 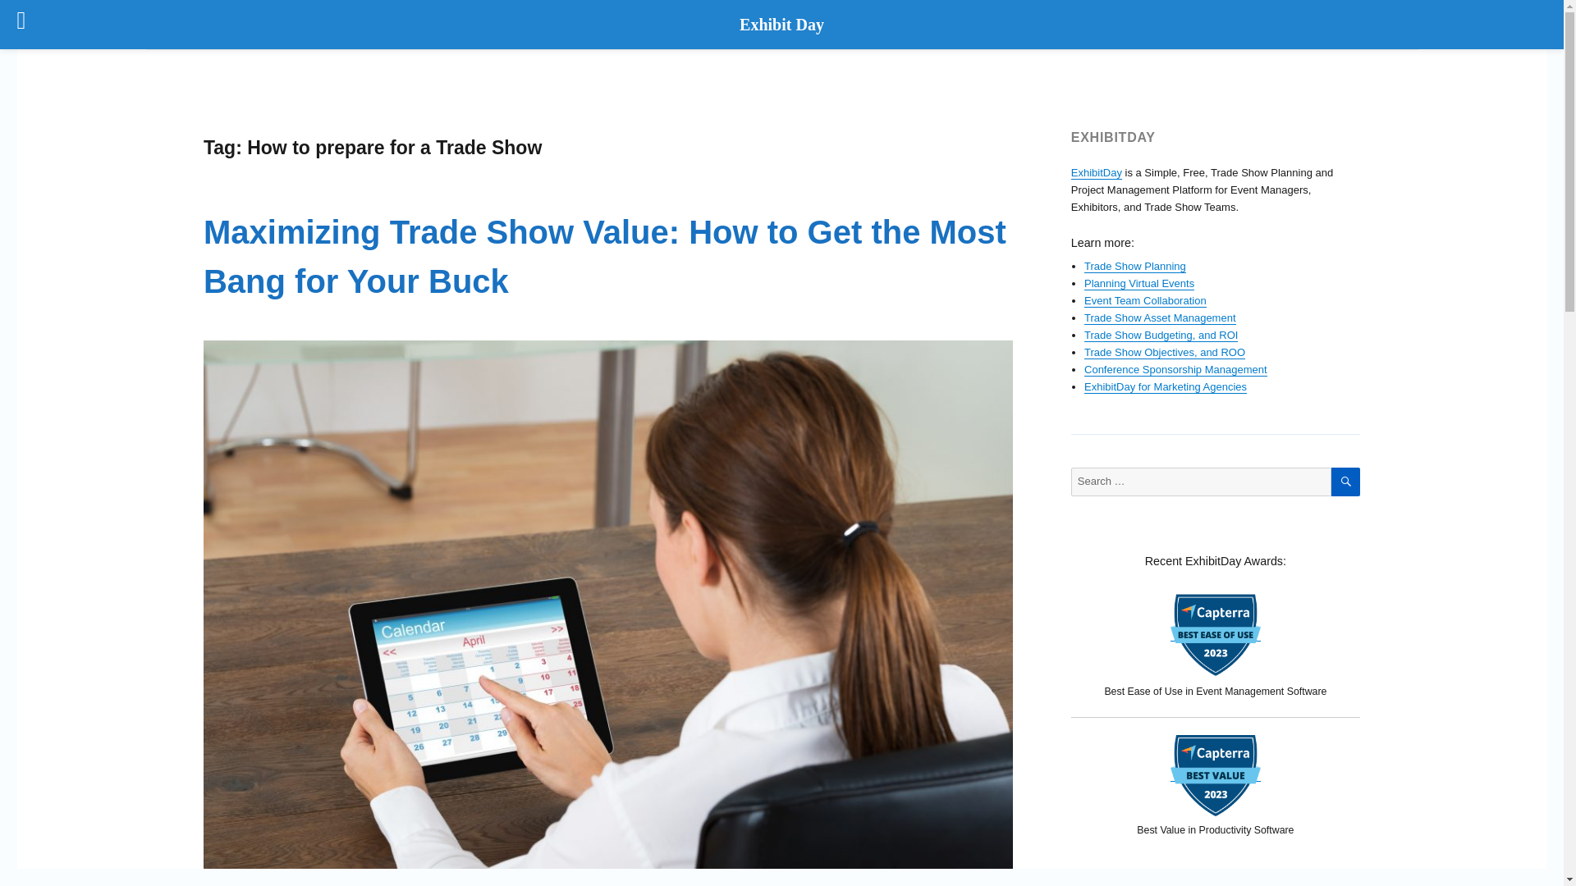 What do you see at coordinates (1175, 369) in the screenshot?
I see `Conference Sponsorship Management` at bounding box center [1175, 369].